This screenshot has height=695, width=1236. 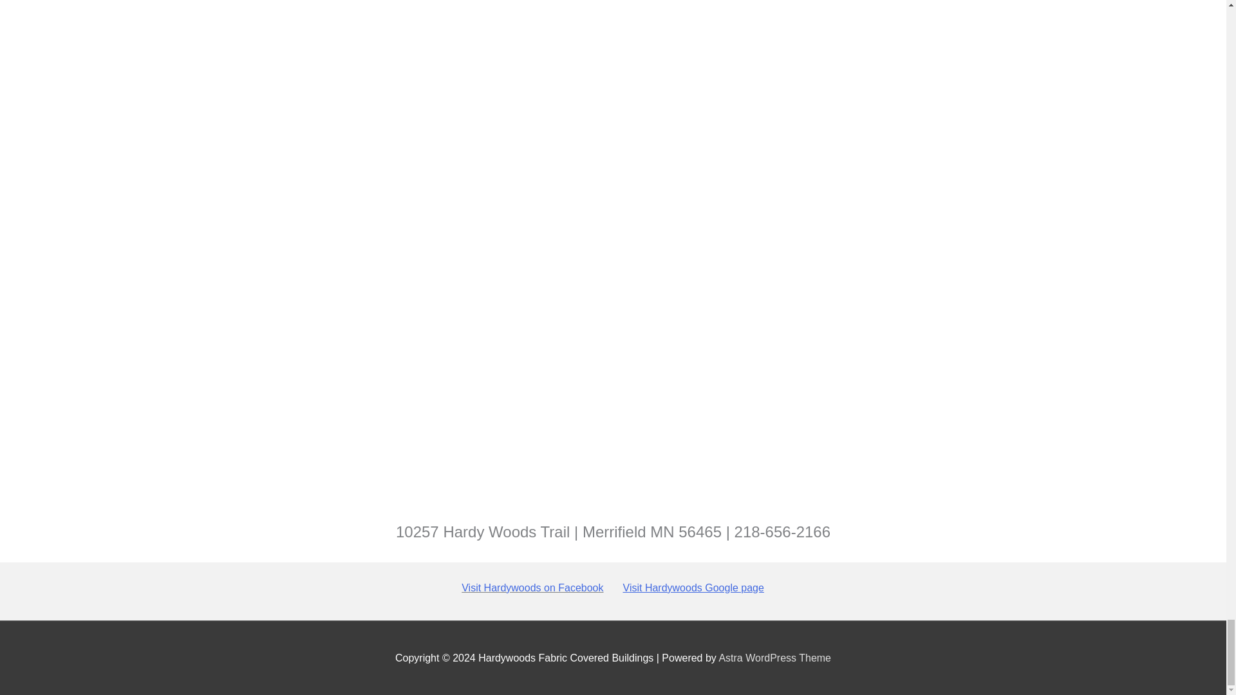 I want to click on Astra WordPress Theme, so click(x=774, y=658).